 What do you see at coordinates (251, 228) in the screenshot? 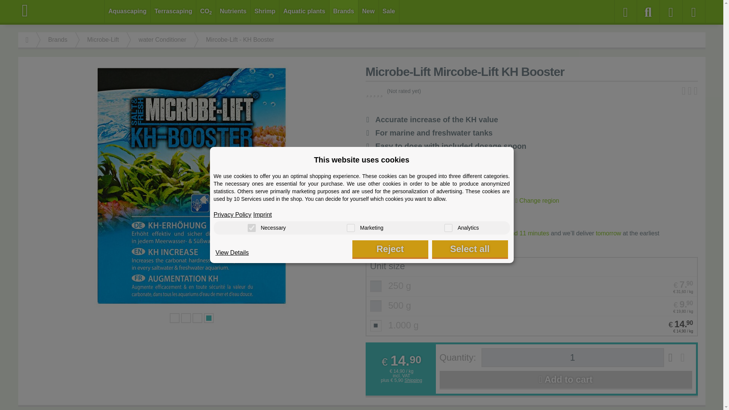
I see `on` at bounding box center [251, 228].